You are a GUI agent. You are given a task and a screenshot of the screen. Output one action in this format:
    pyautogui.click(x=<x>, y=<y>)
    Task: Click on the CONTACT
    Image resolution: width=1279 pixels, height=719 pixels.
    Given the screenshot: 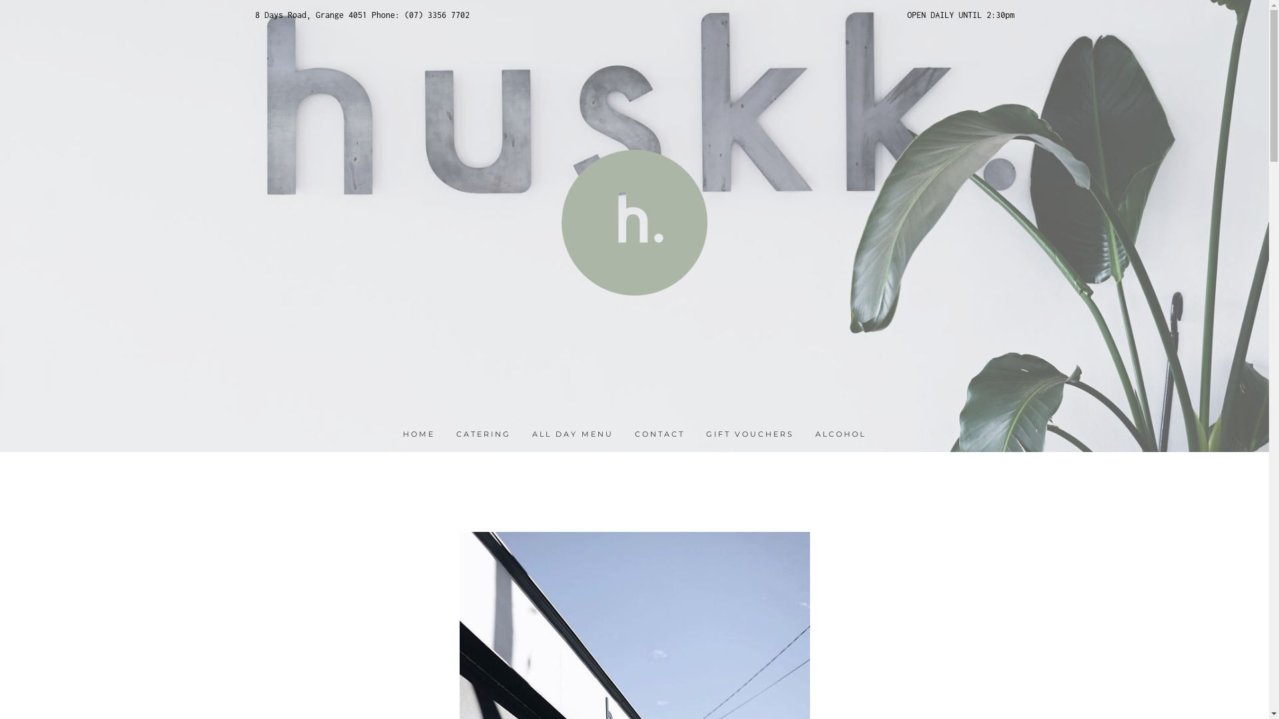 What is the action you would take?
    pyautogui.click(x=659, y=435)
    